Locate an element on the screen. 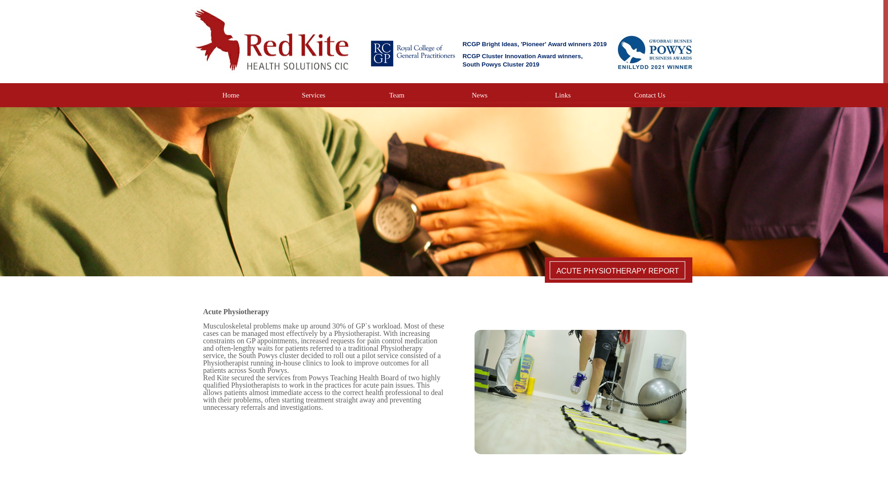  Team is located at coordinates (397, 95).